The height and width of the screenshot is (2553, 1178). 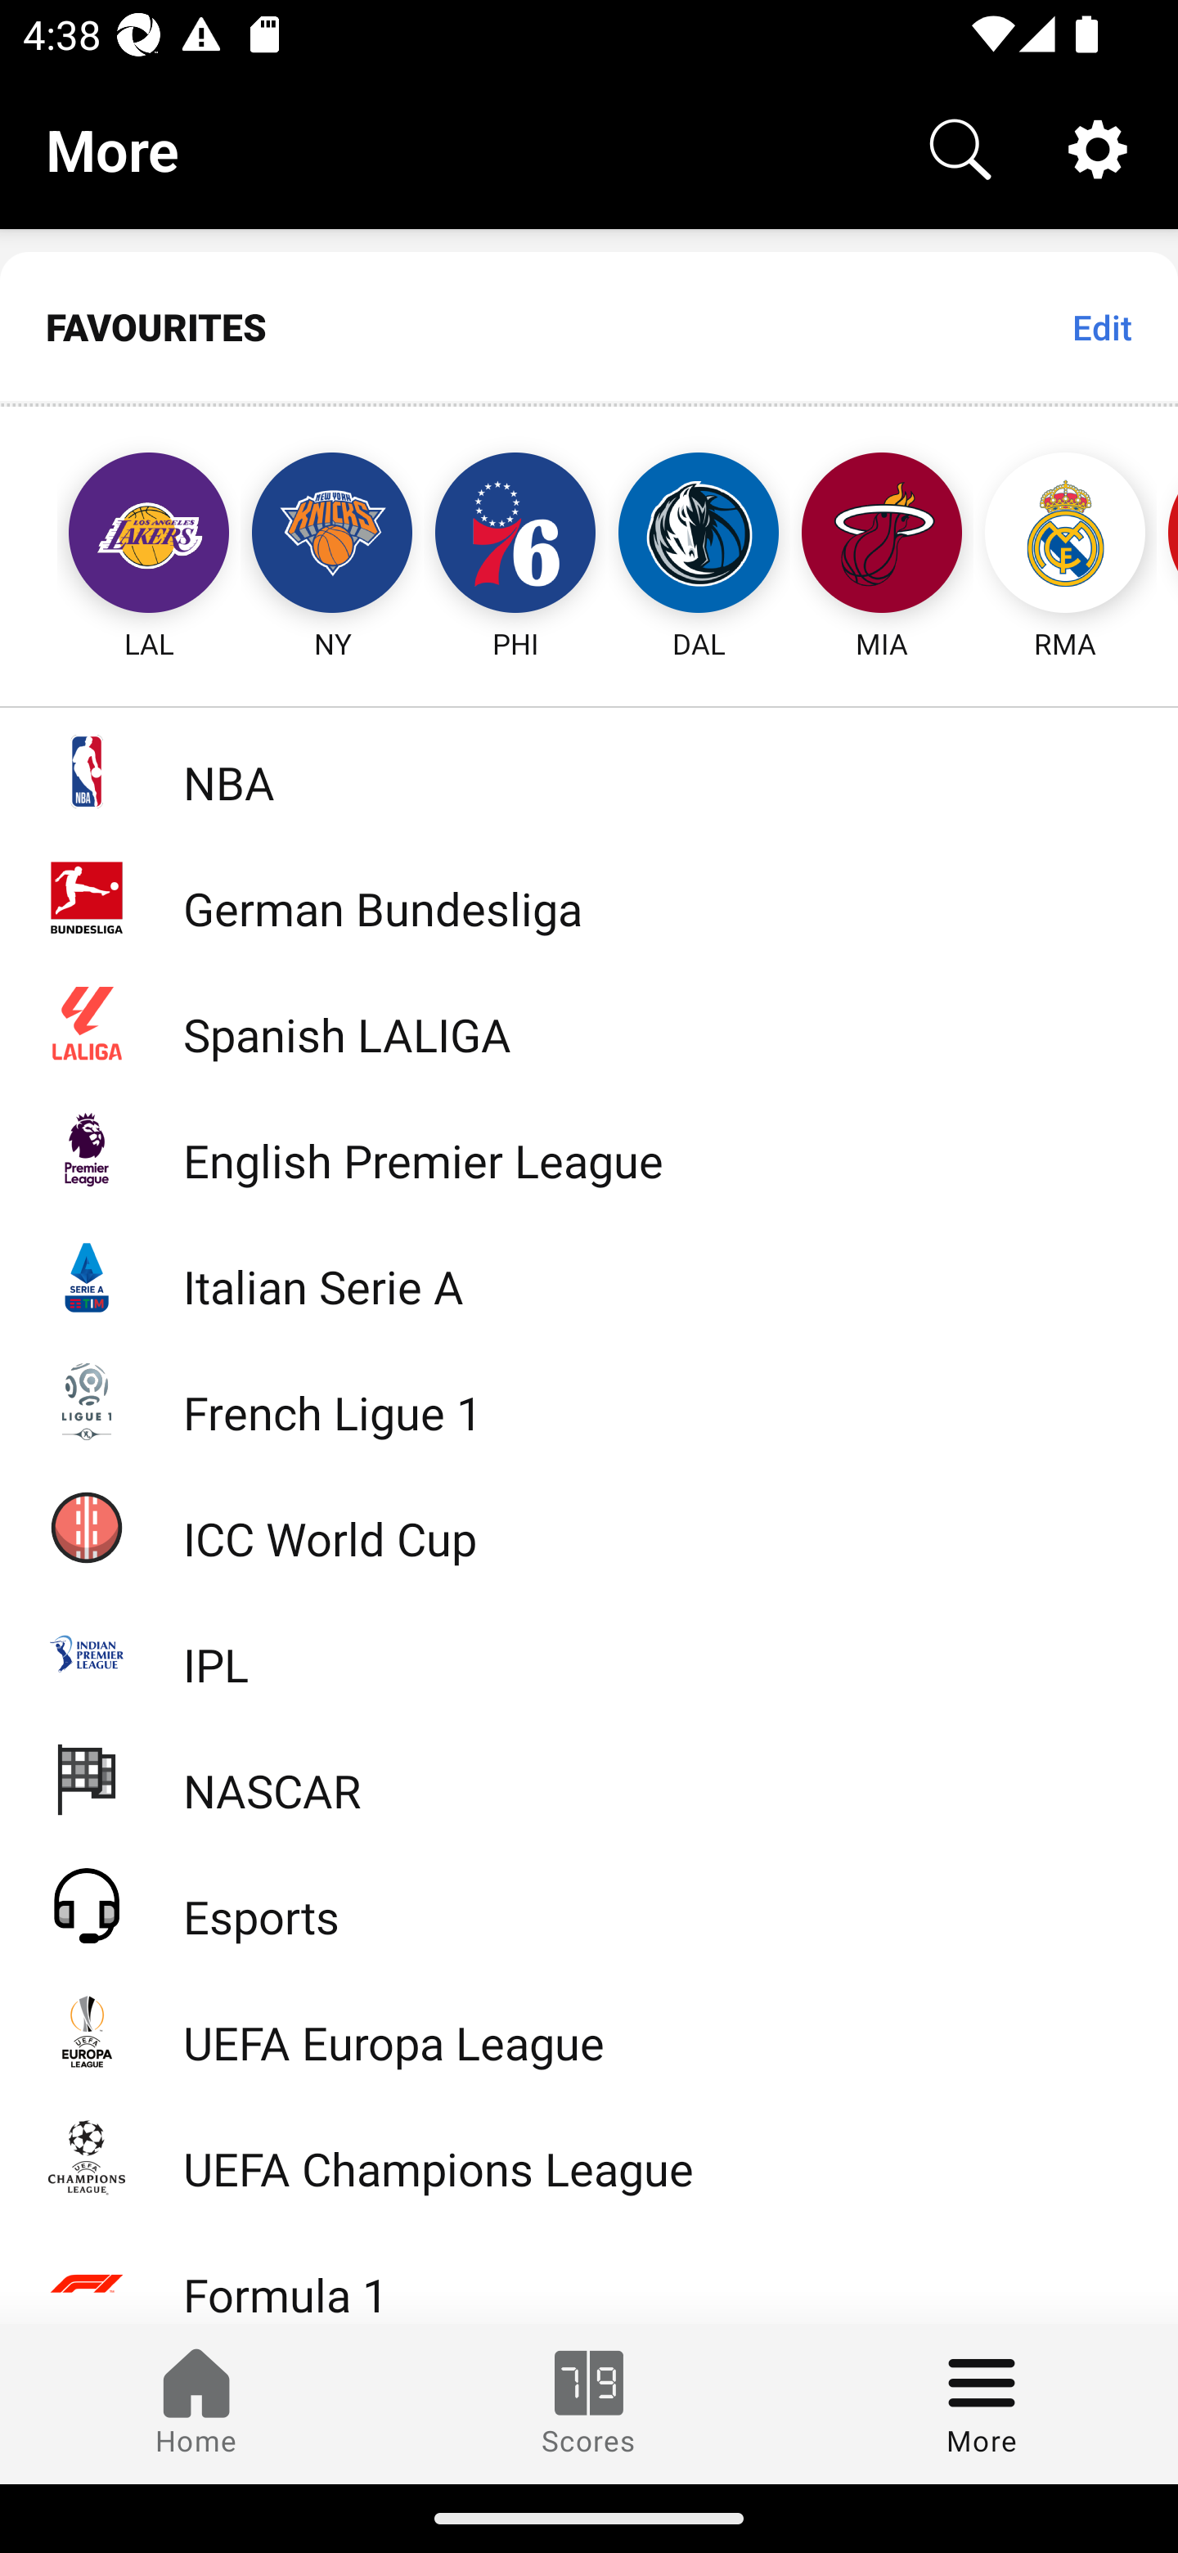 I want to click on NBA, so click(x=589, y=771).